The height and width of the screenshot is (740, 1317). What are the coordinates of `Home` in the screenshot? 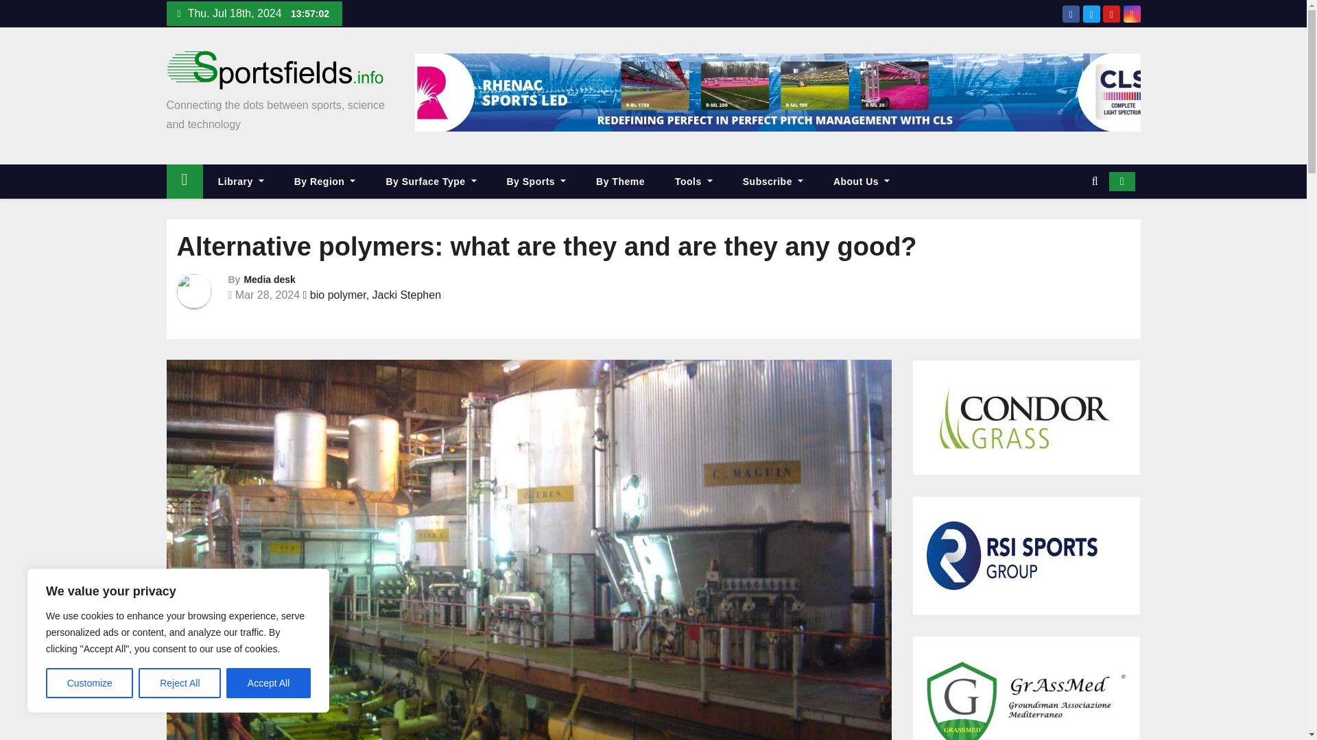 It's located at (184, 181).